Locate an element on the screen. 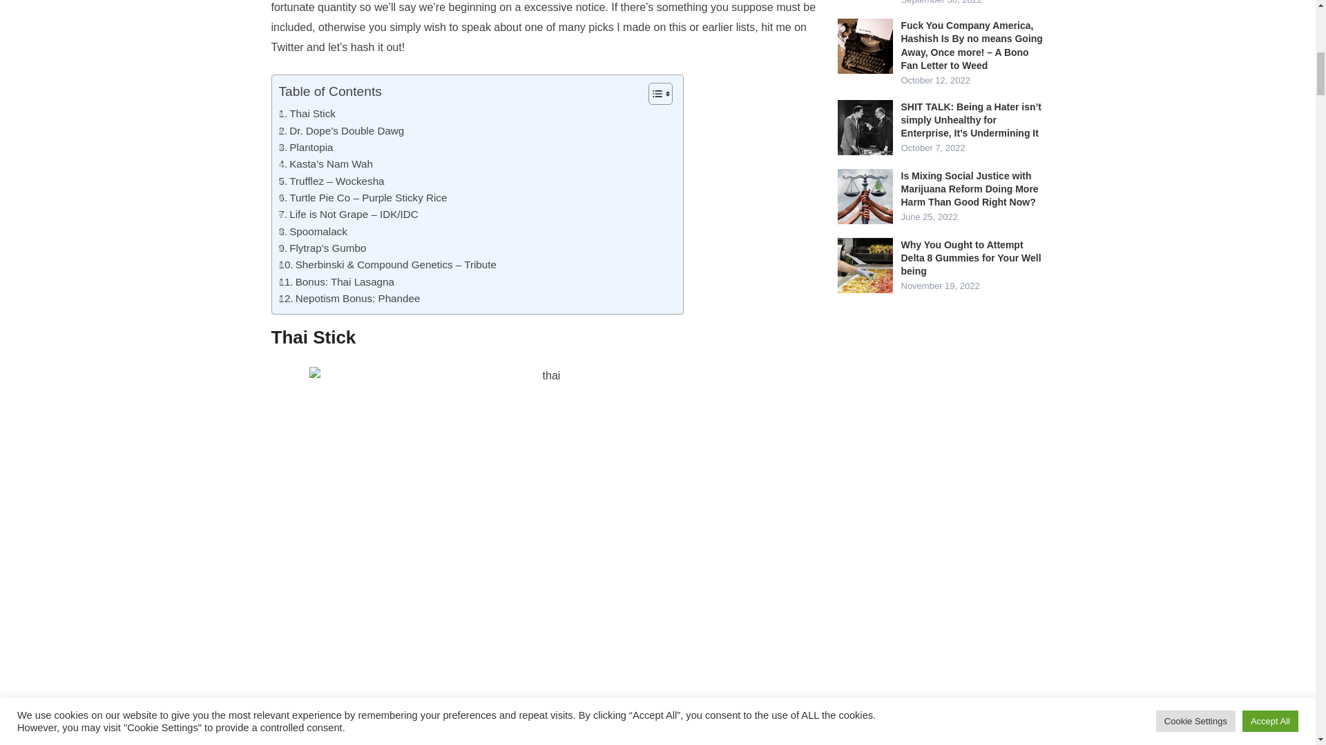 This screenshot has height=745, width=1326. Bonus: Thai Lasagna is located at coordinates (336, 282).